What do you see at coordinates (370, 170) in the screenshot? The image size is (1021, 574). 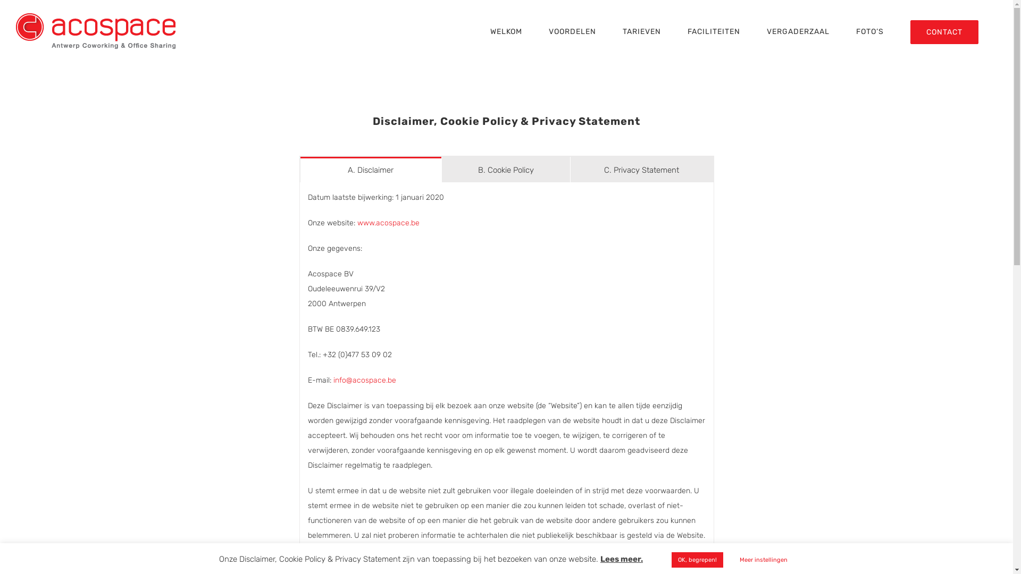 I see `A. Disclaimer` at bounding box center [370, 170].